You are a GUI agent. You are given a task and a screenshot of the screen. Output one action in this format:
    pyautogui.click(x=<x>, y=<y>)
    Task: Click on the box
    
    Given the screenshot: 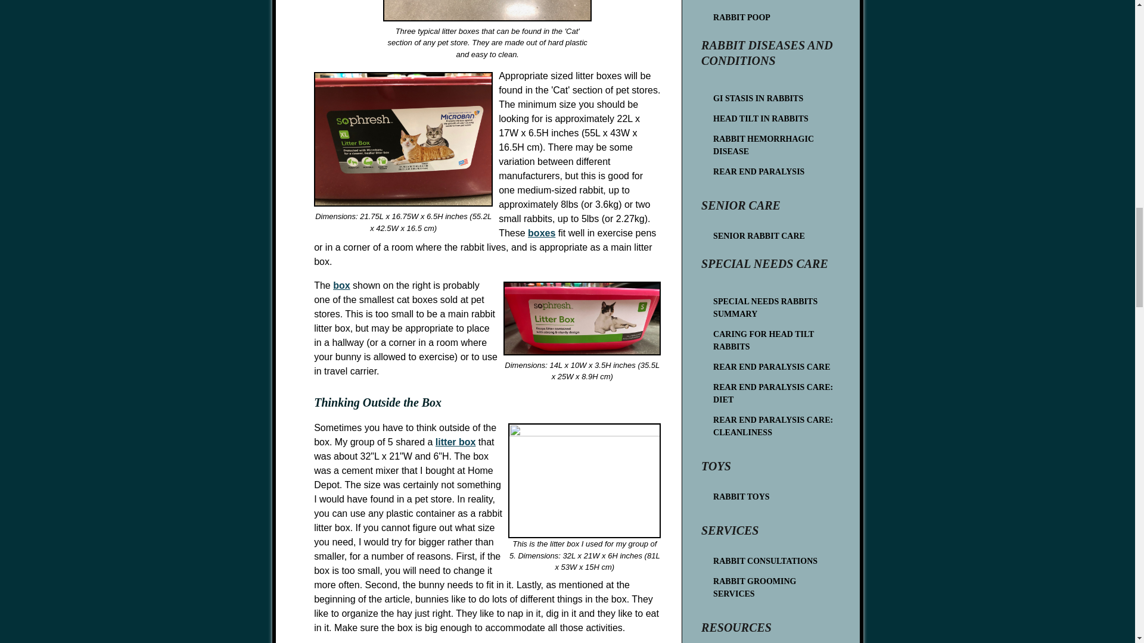 What is the action you would take?
    pyautogui.click(x=341, y=285)
    